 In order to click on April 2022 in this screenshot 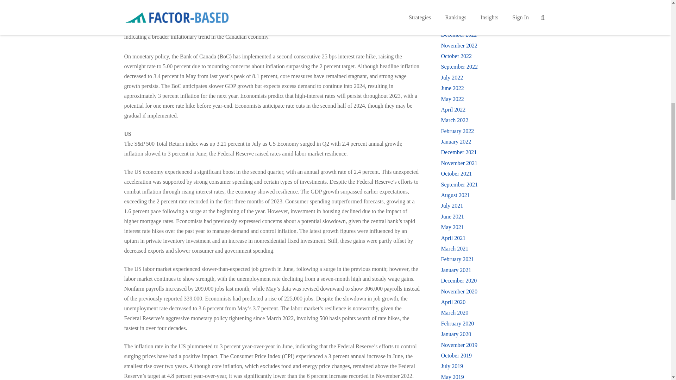, I will do `click(453, 109)`.